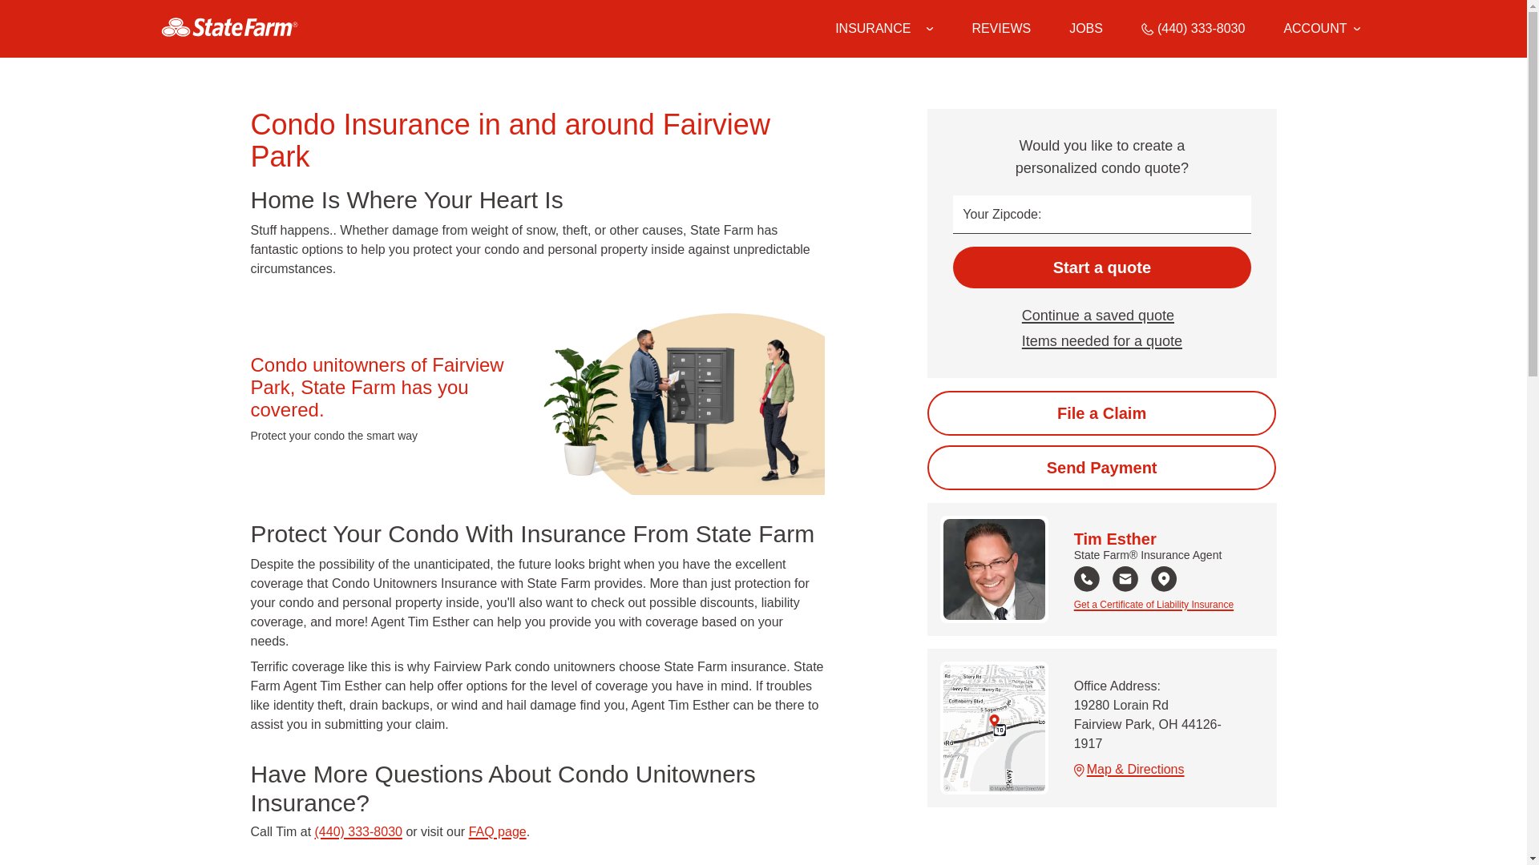 The image size is (1539, 865). Describe the element at coordinates (873, 29) in the screenshot. I see `INSURANCE` at that location.